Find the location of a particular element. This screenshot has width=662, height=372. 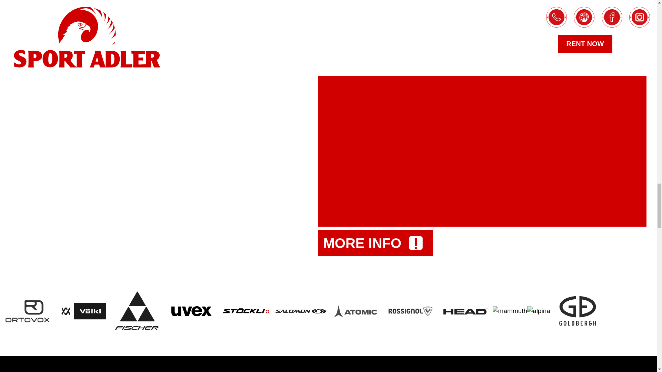

MORE INFO is located at coordinates (375, 243).